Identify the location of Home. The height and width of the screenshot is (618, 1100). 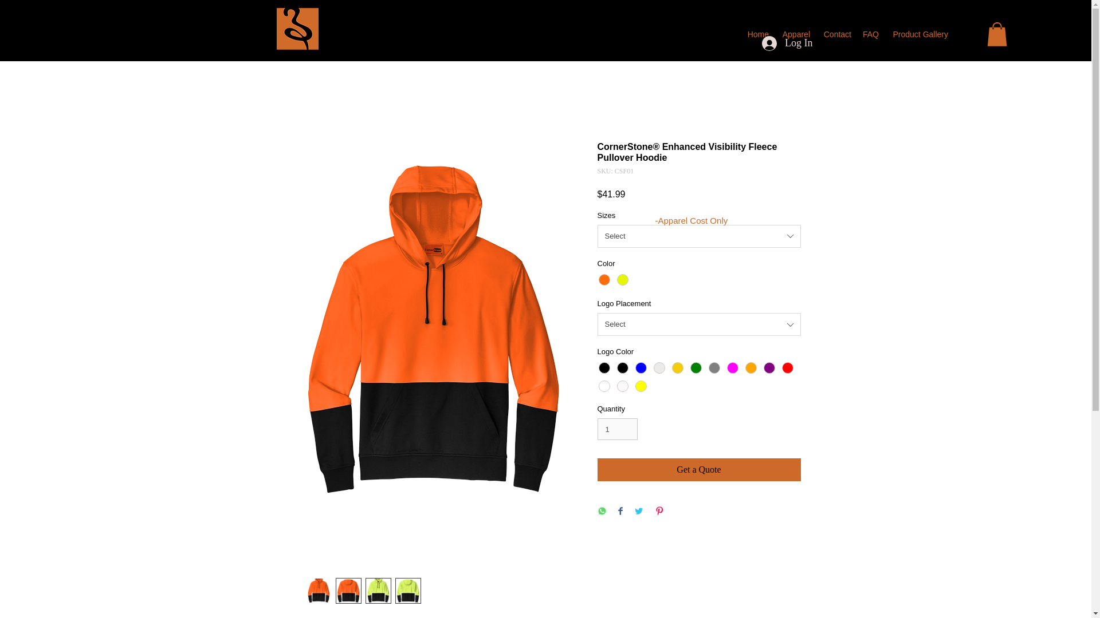
(757, 34).